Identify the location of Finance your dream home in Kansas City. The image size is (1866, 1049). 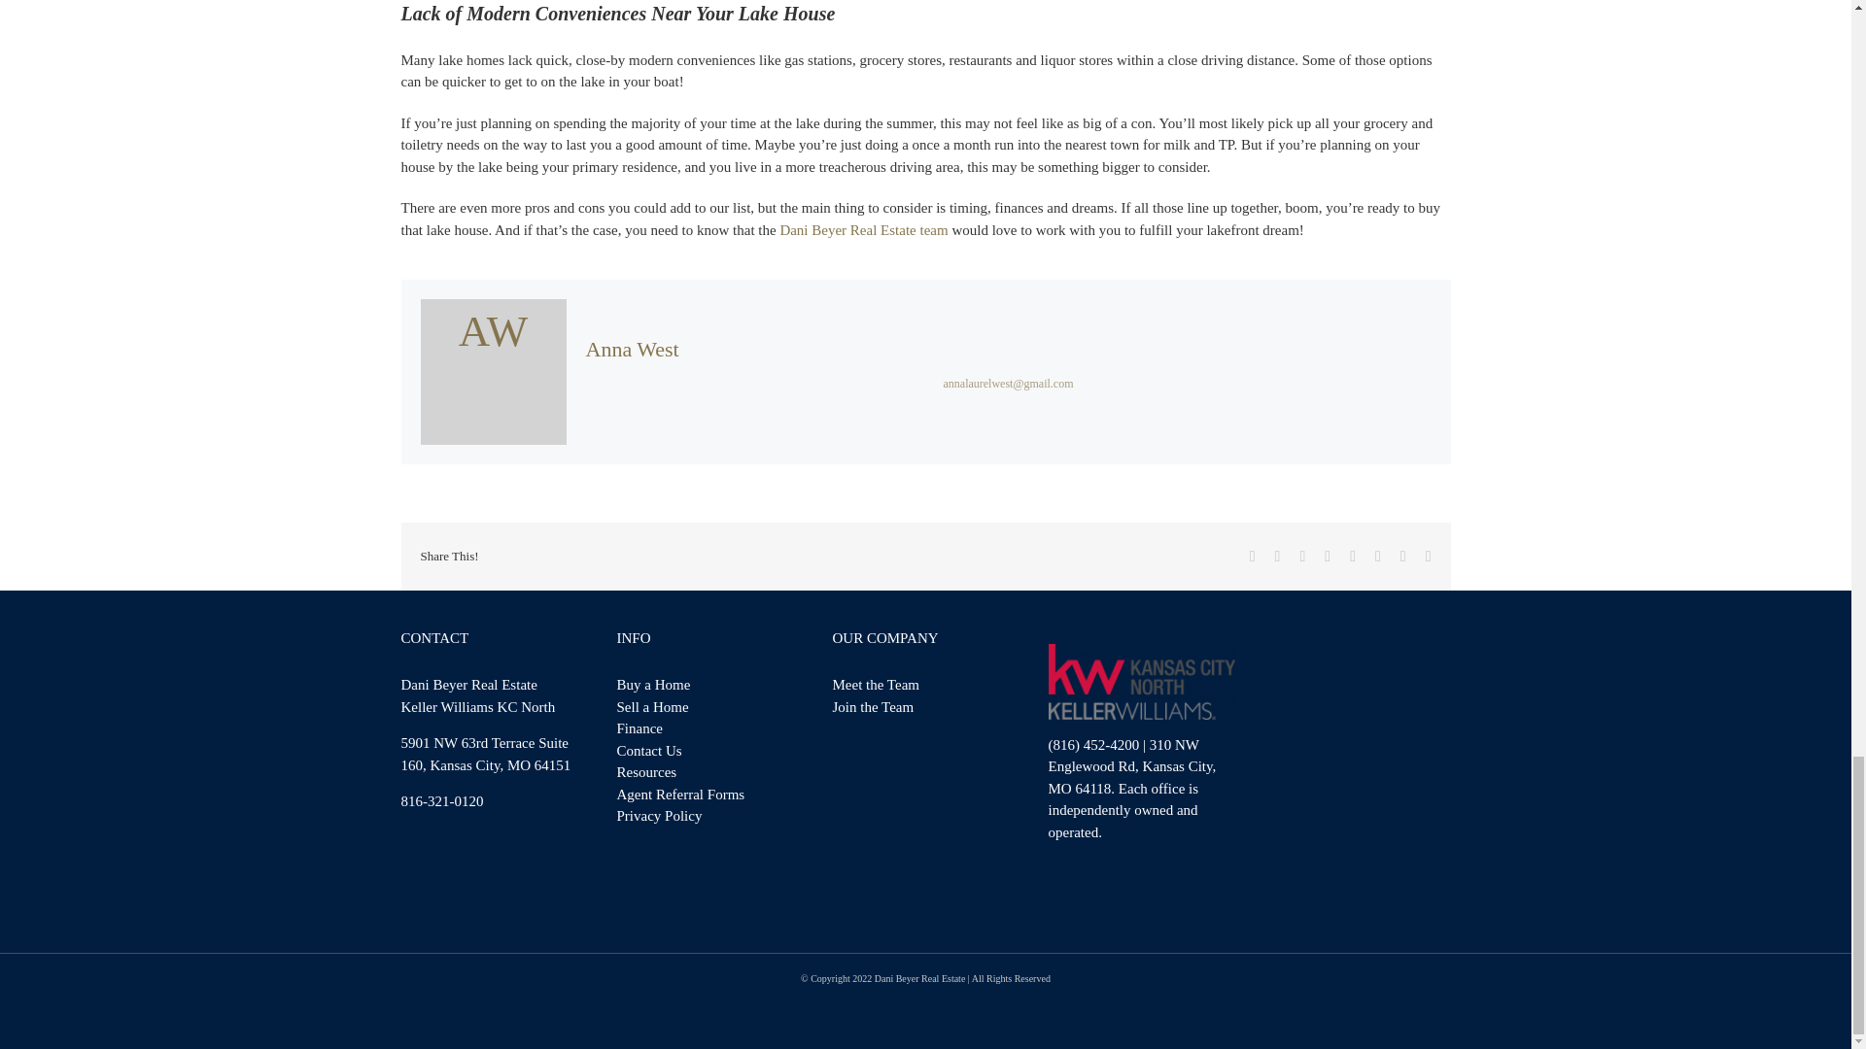
(639, 728).